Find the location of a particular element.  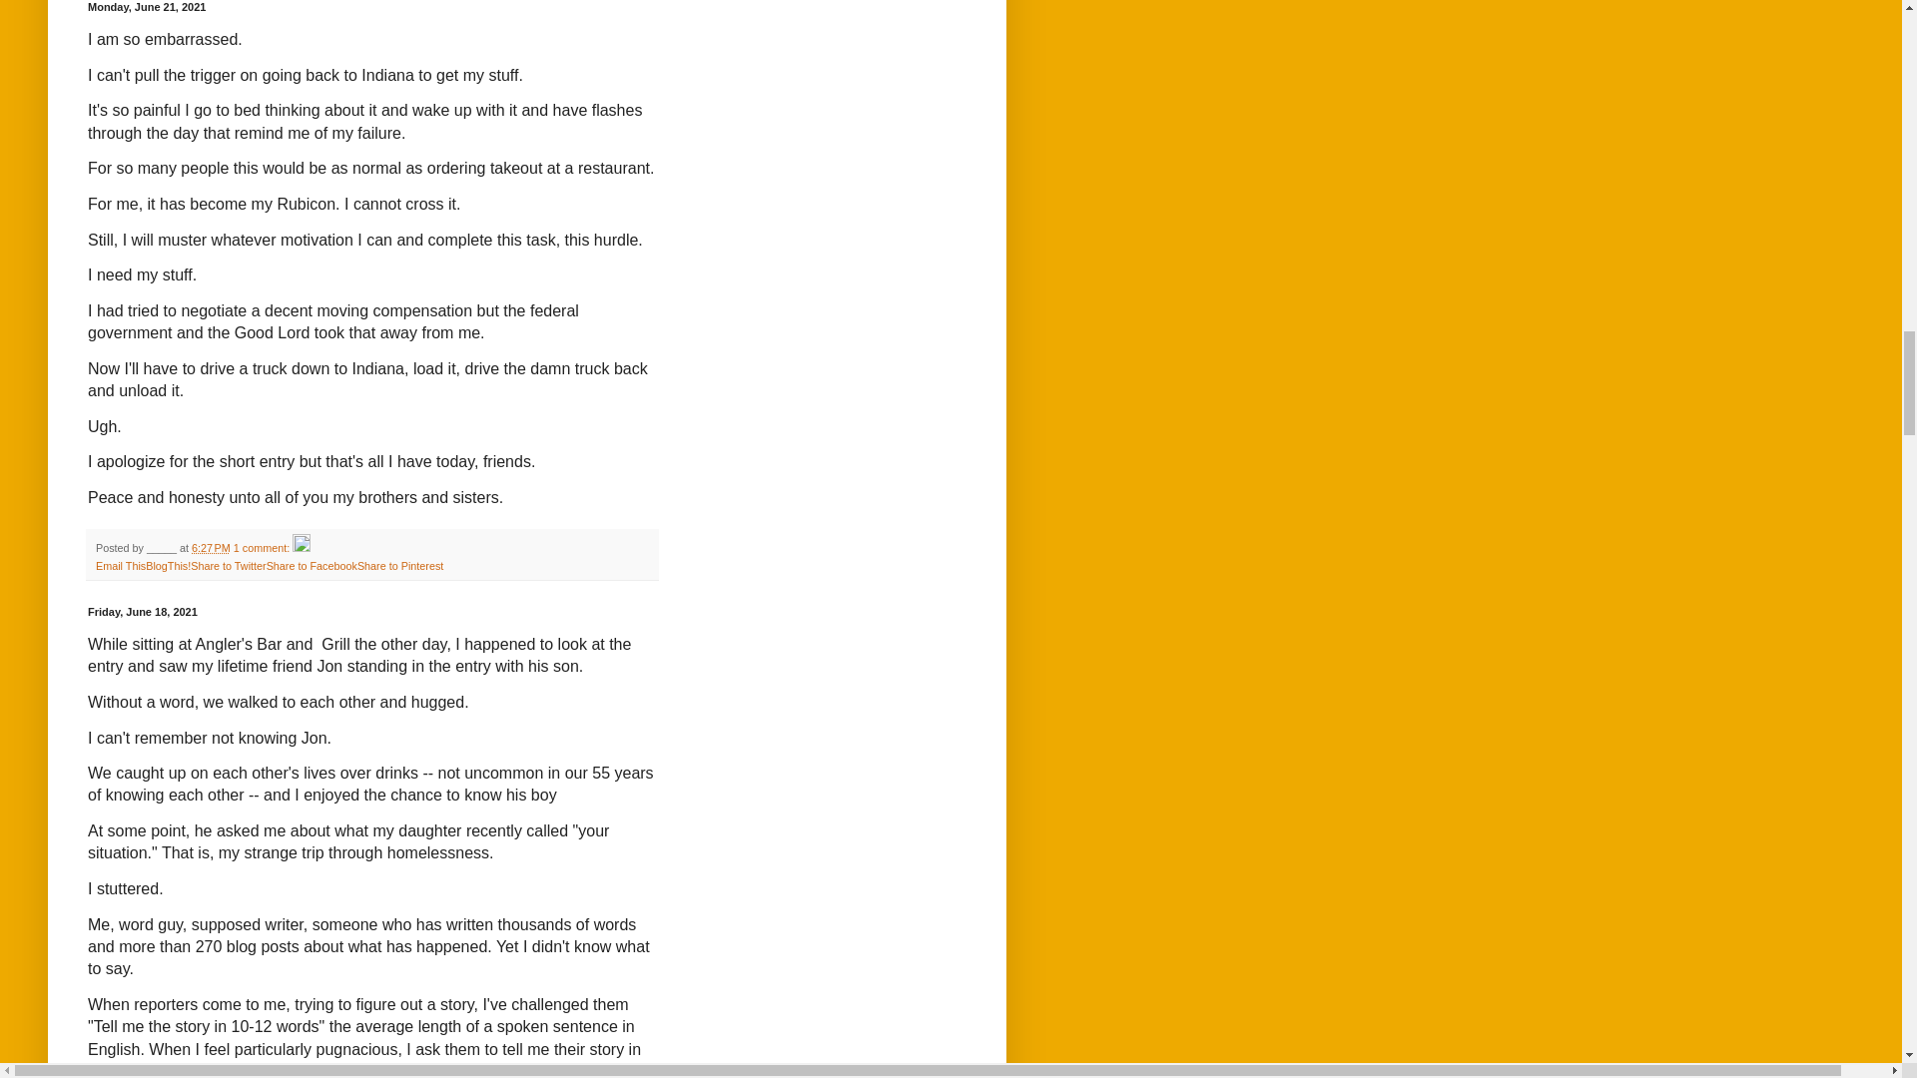

Share to Twitter is located at coordinates (228, 565).